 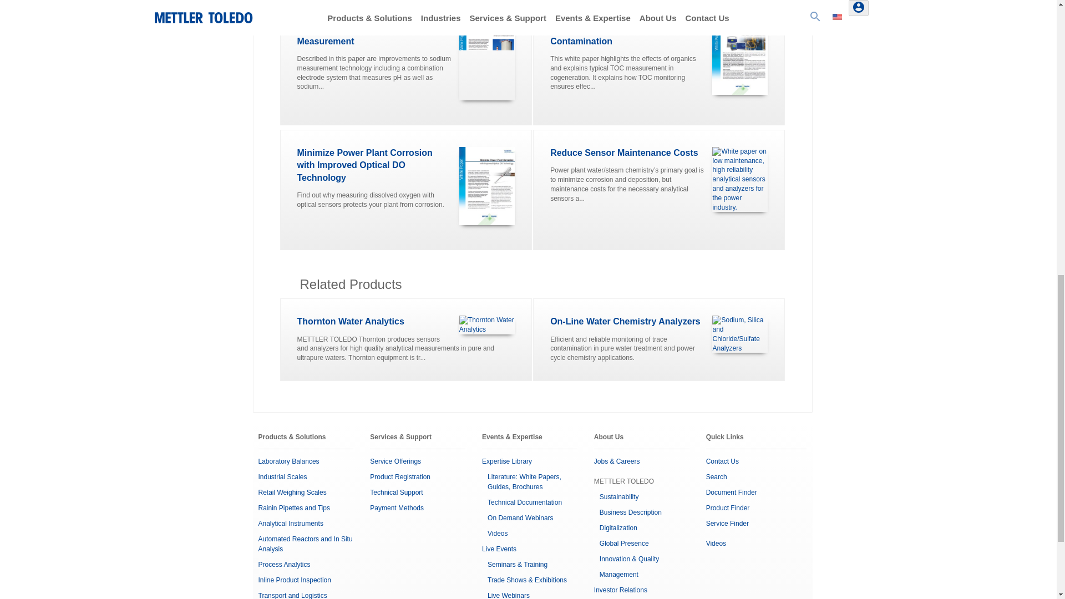 What do you see at coordinates (283, 477) in the screenshot?
I see `Industrial Scales` at bounding box center [283, 477].